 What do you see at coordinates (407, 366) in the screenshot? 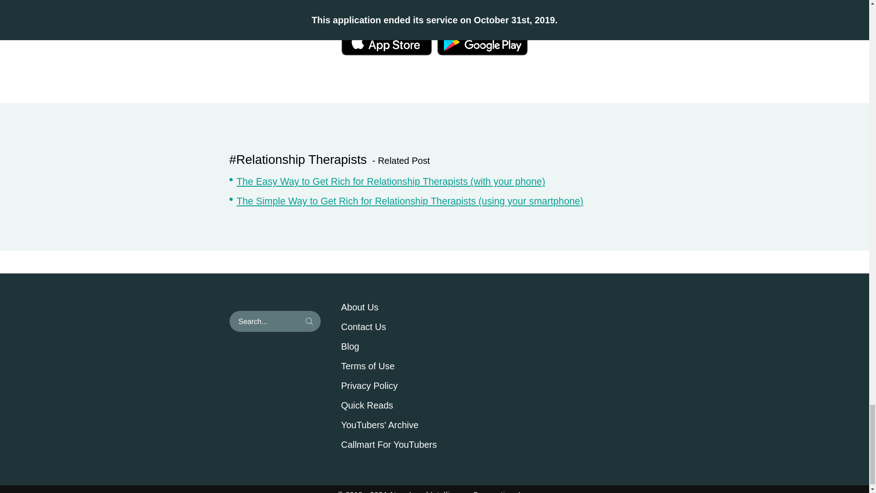
I see `Terms of Use` at bounding box center [407, 366].